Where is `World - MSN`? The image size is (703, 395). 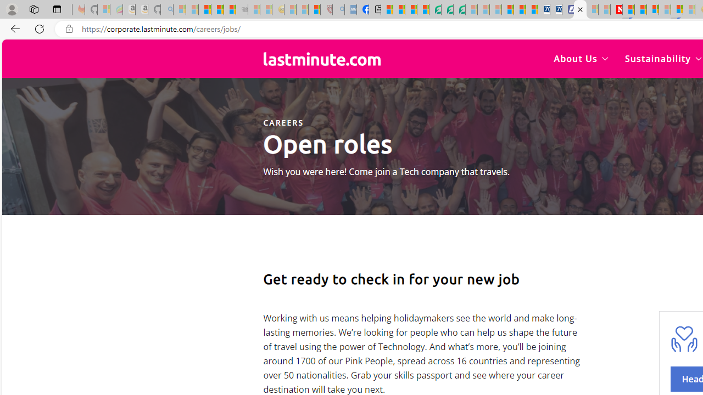 World - MSN is located at coordinates (411, 10).